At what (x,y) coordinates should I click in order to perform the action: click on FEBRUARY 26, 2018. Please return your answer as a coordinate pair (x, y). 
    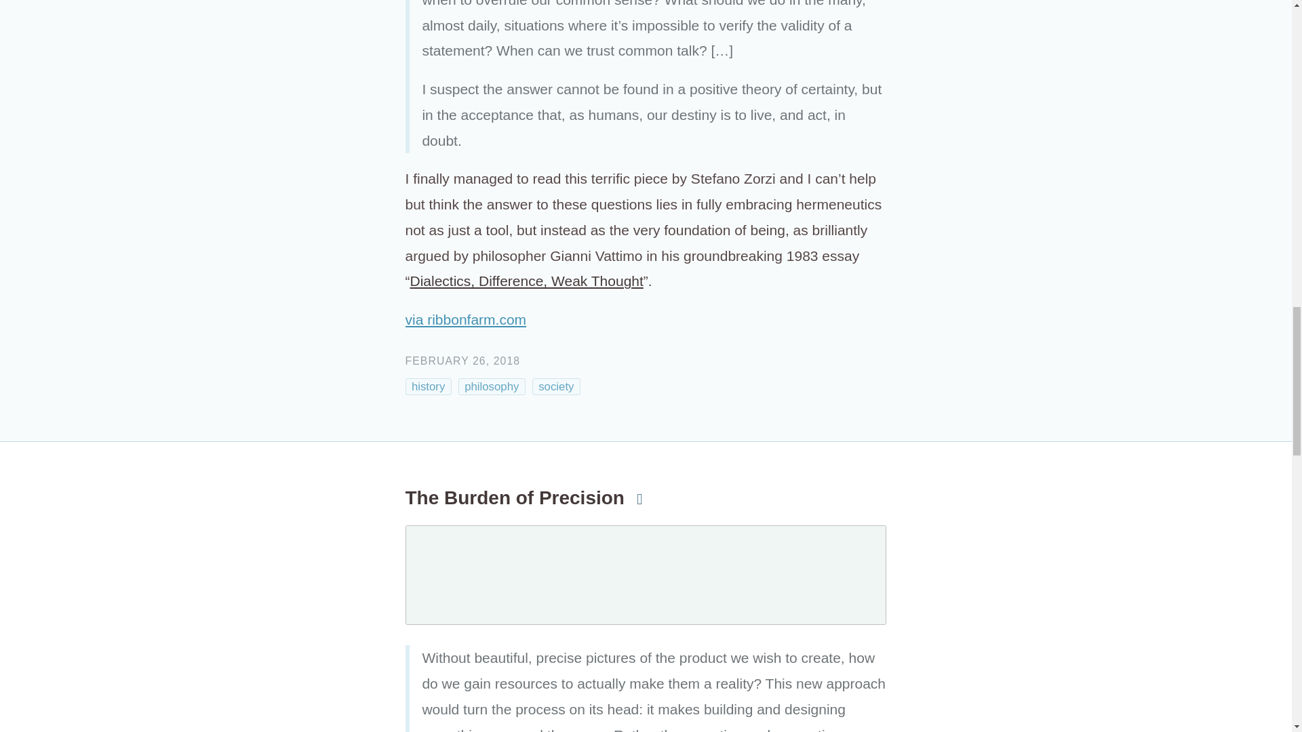
    Looking at the image, I should click on (462, 361).